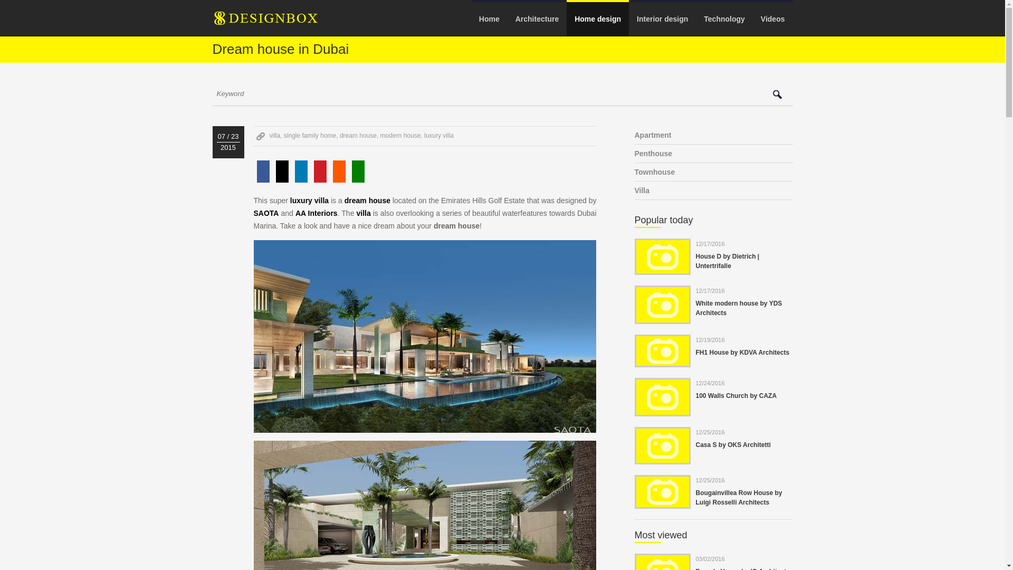 This screenshot has width=1013, height=570. What do you see at coordinates (772, 19) in the screenshot?
I see `Videos` at bounding box center [772, 19].